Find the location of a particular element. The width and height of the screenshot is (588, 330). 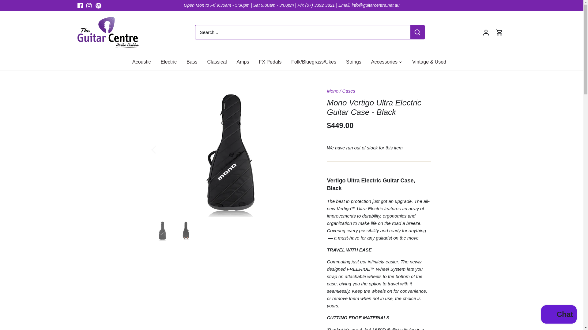

Amps is located at coordinates (243, 62).